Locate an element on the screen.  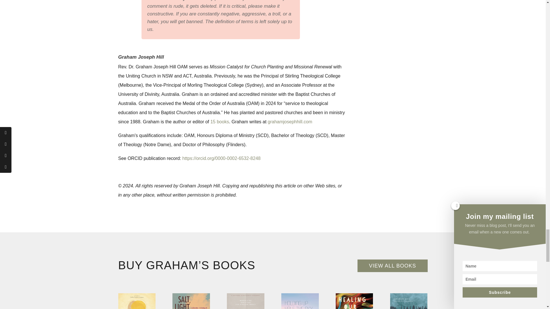
Screen-Shot-2020-05-10-at-8.46.19-pm is located at coordinates (245, 301).